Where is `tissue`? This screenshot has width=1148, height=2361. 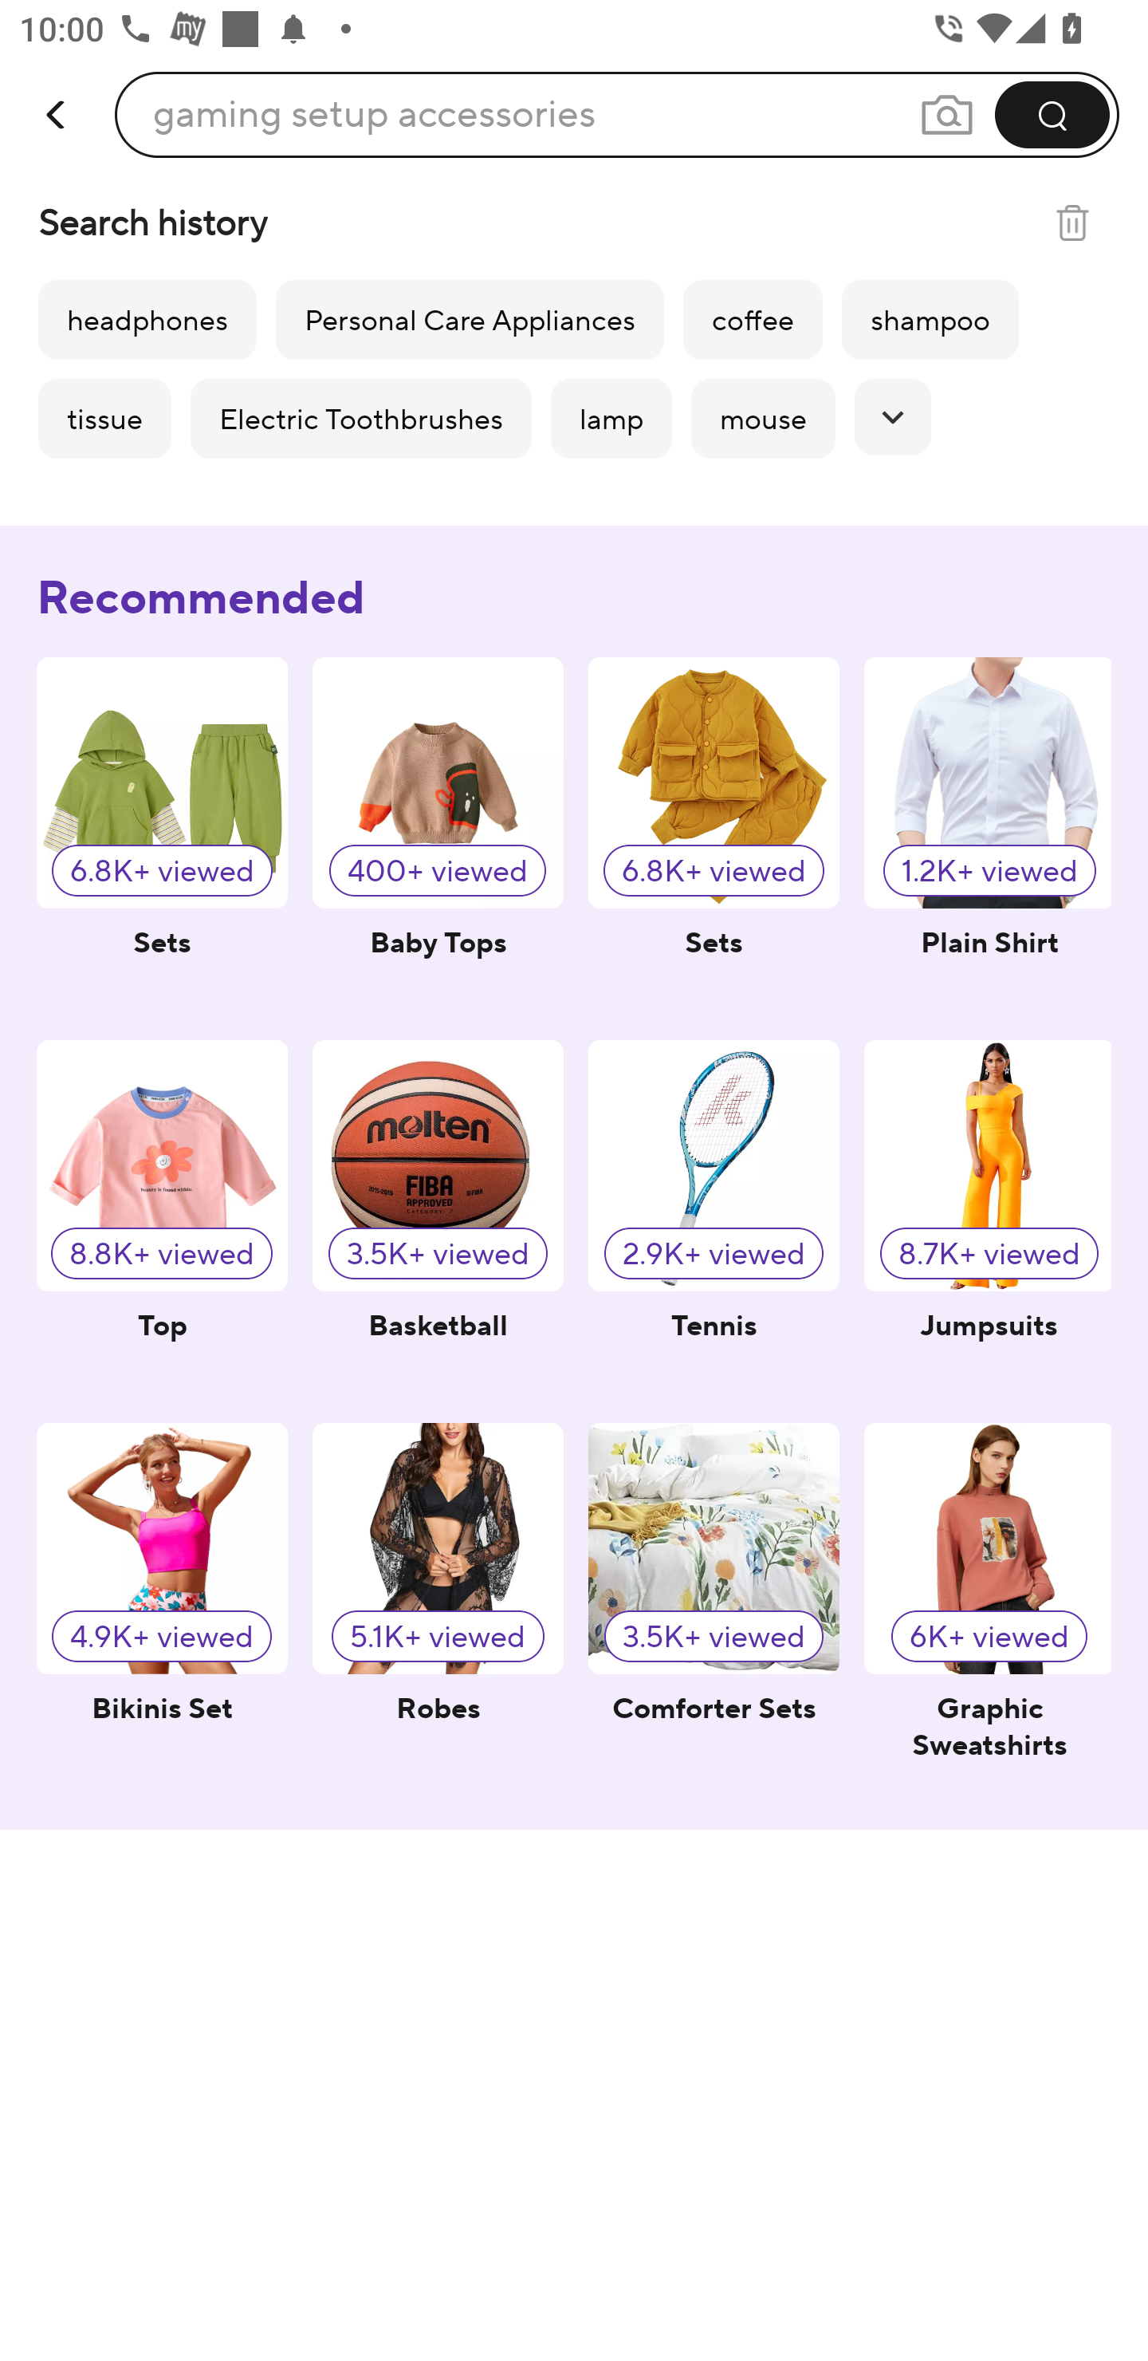 tissue is located at coordinates (104, 418).